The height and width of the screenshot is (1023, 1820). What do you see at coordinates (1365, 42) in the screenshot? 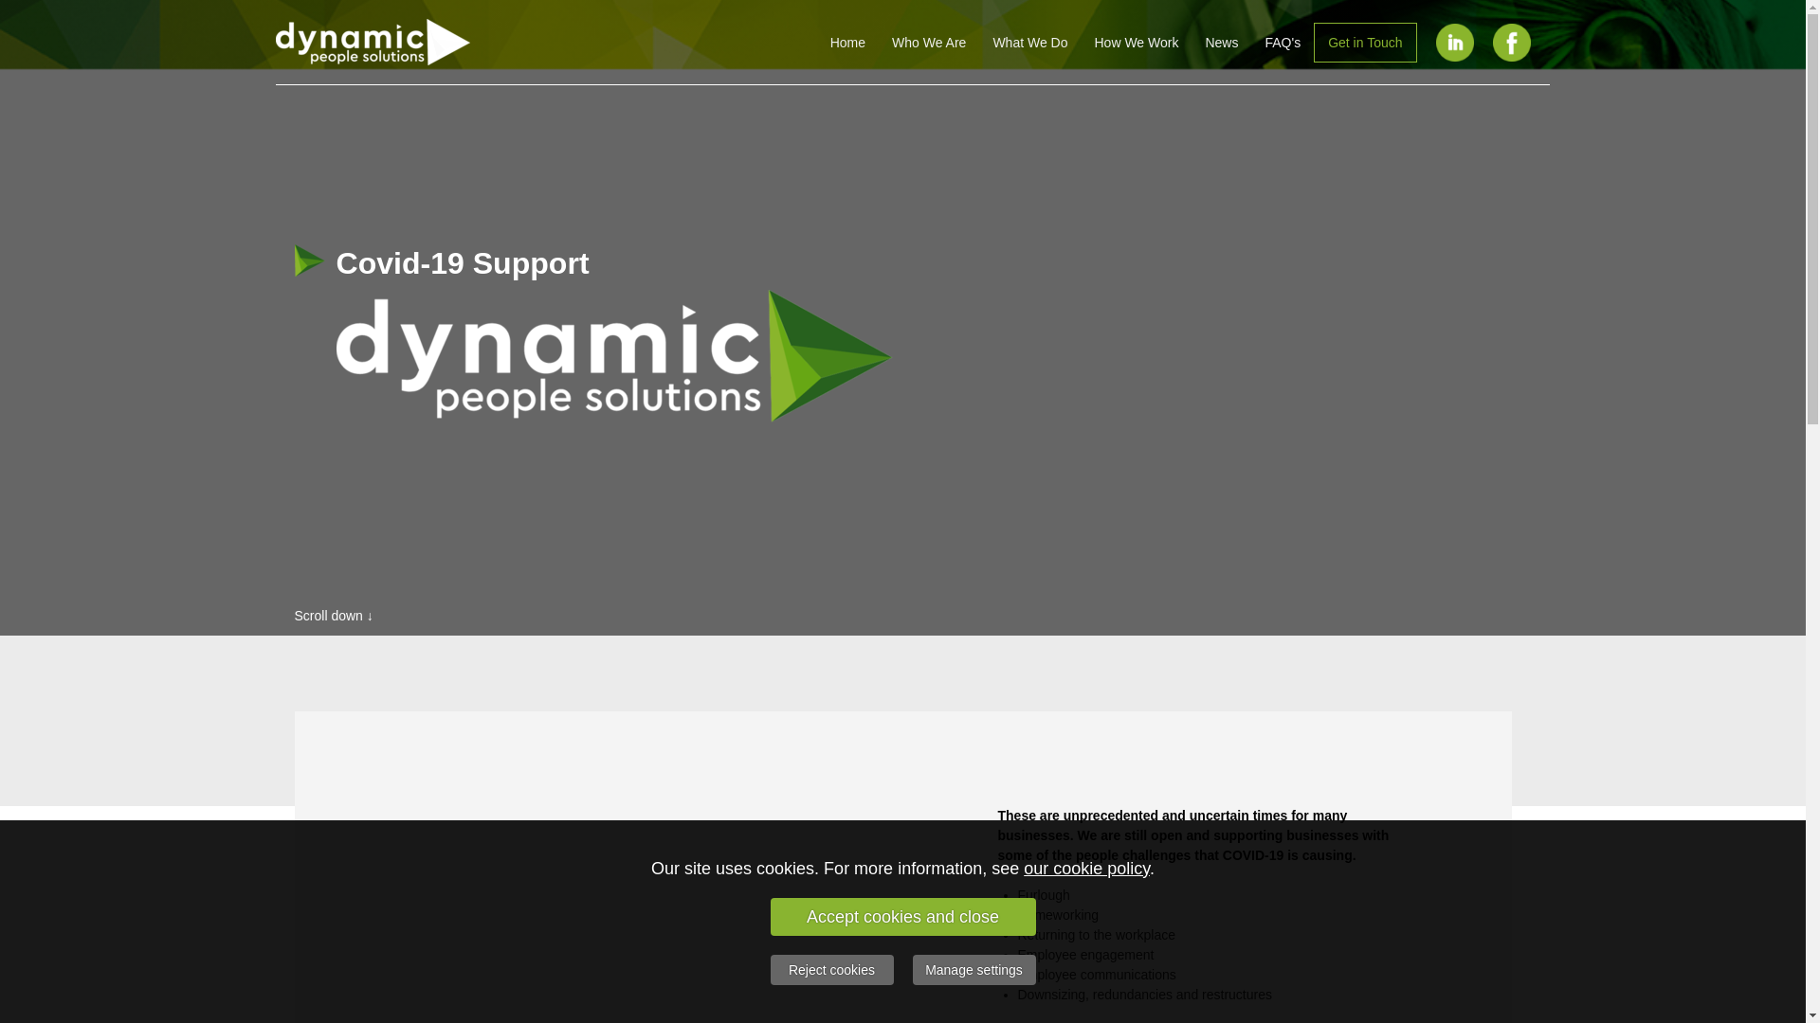
I see `Get in Touch` at bounding box center [1365, 42].